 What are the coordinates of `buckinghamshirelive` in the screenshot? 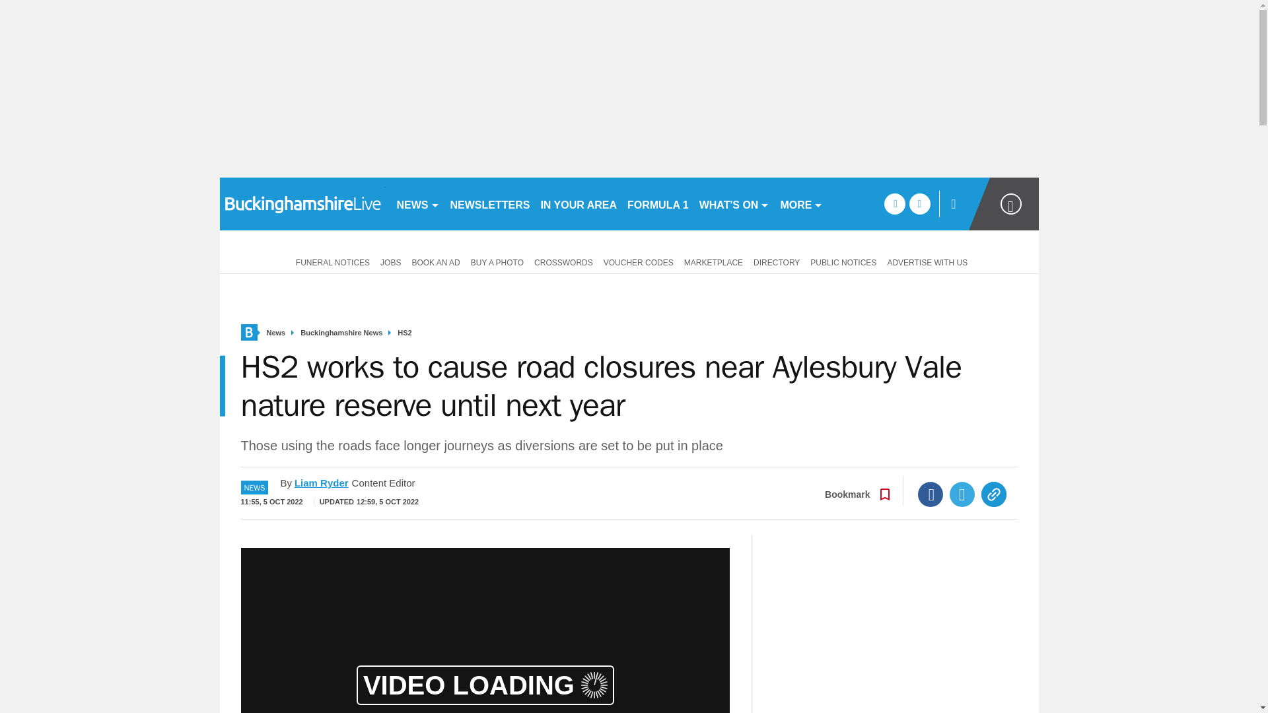 It's located at (301, 203).